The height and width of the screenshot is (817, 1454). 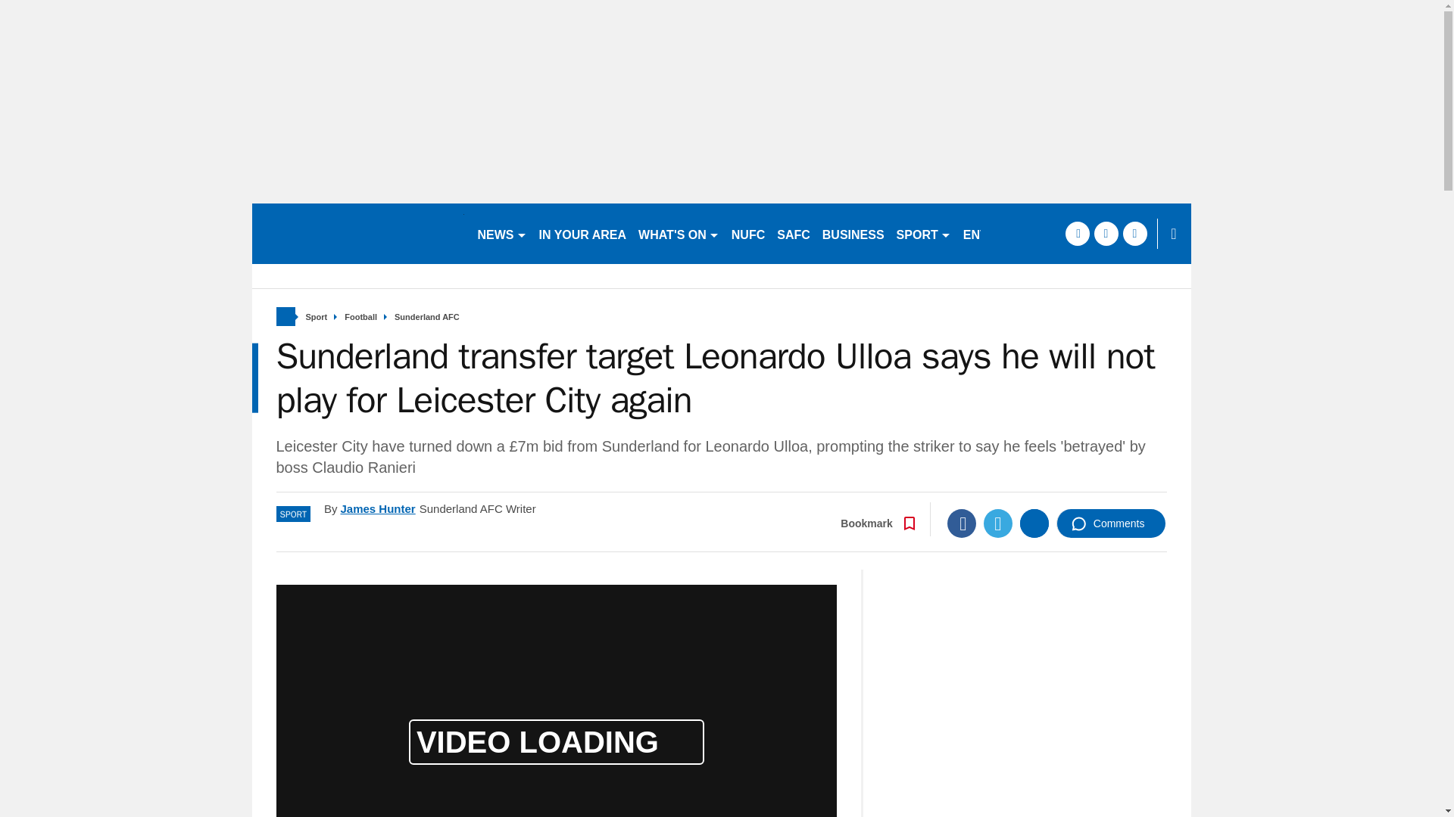 I want to click on instagram, so click(x=1134, y=233).